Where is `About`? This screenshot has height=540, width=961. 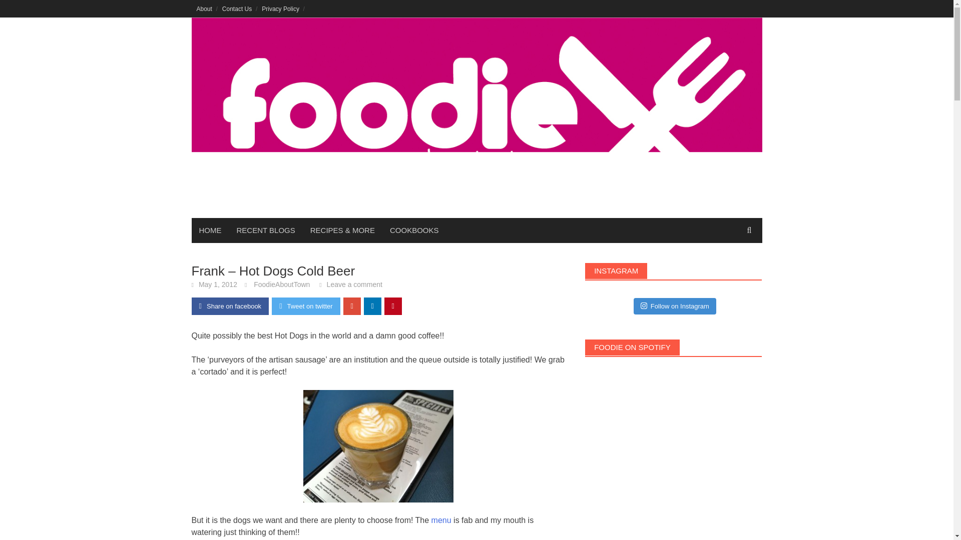 About is located at coordinates (204, 8).